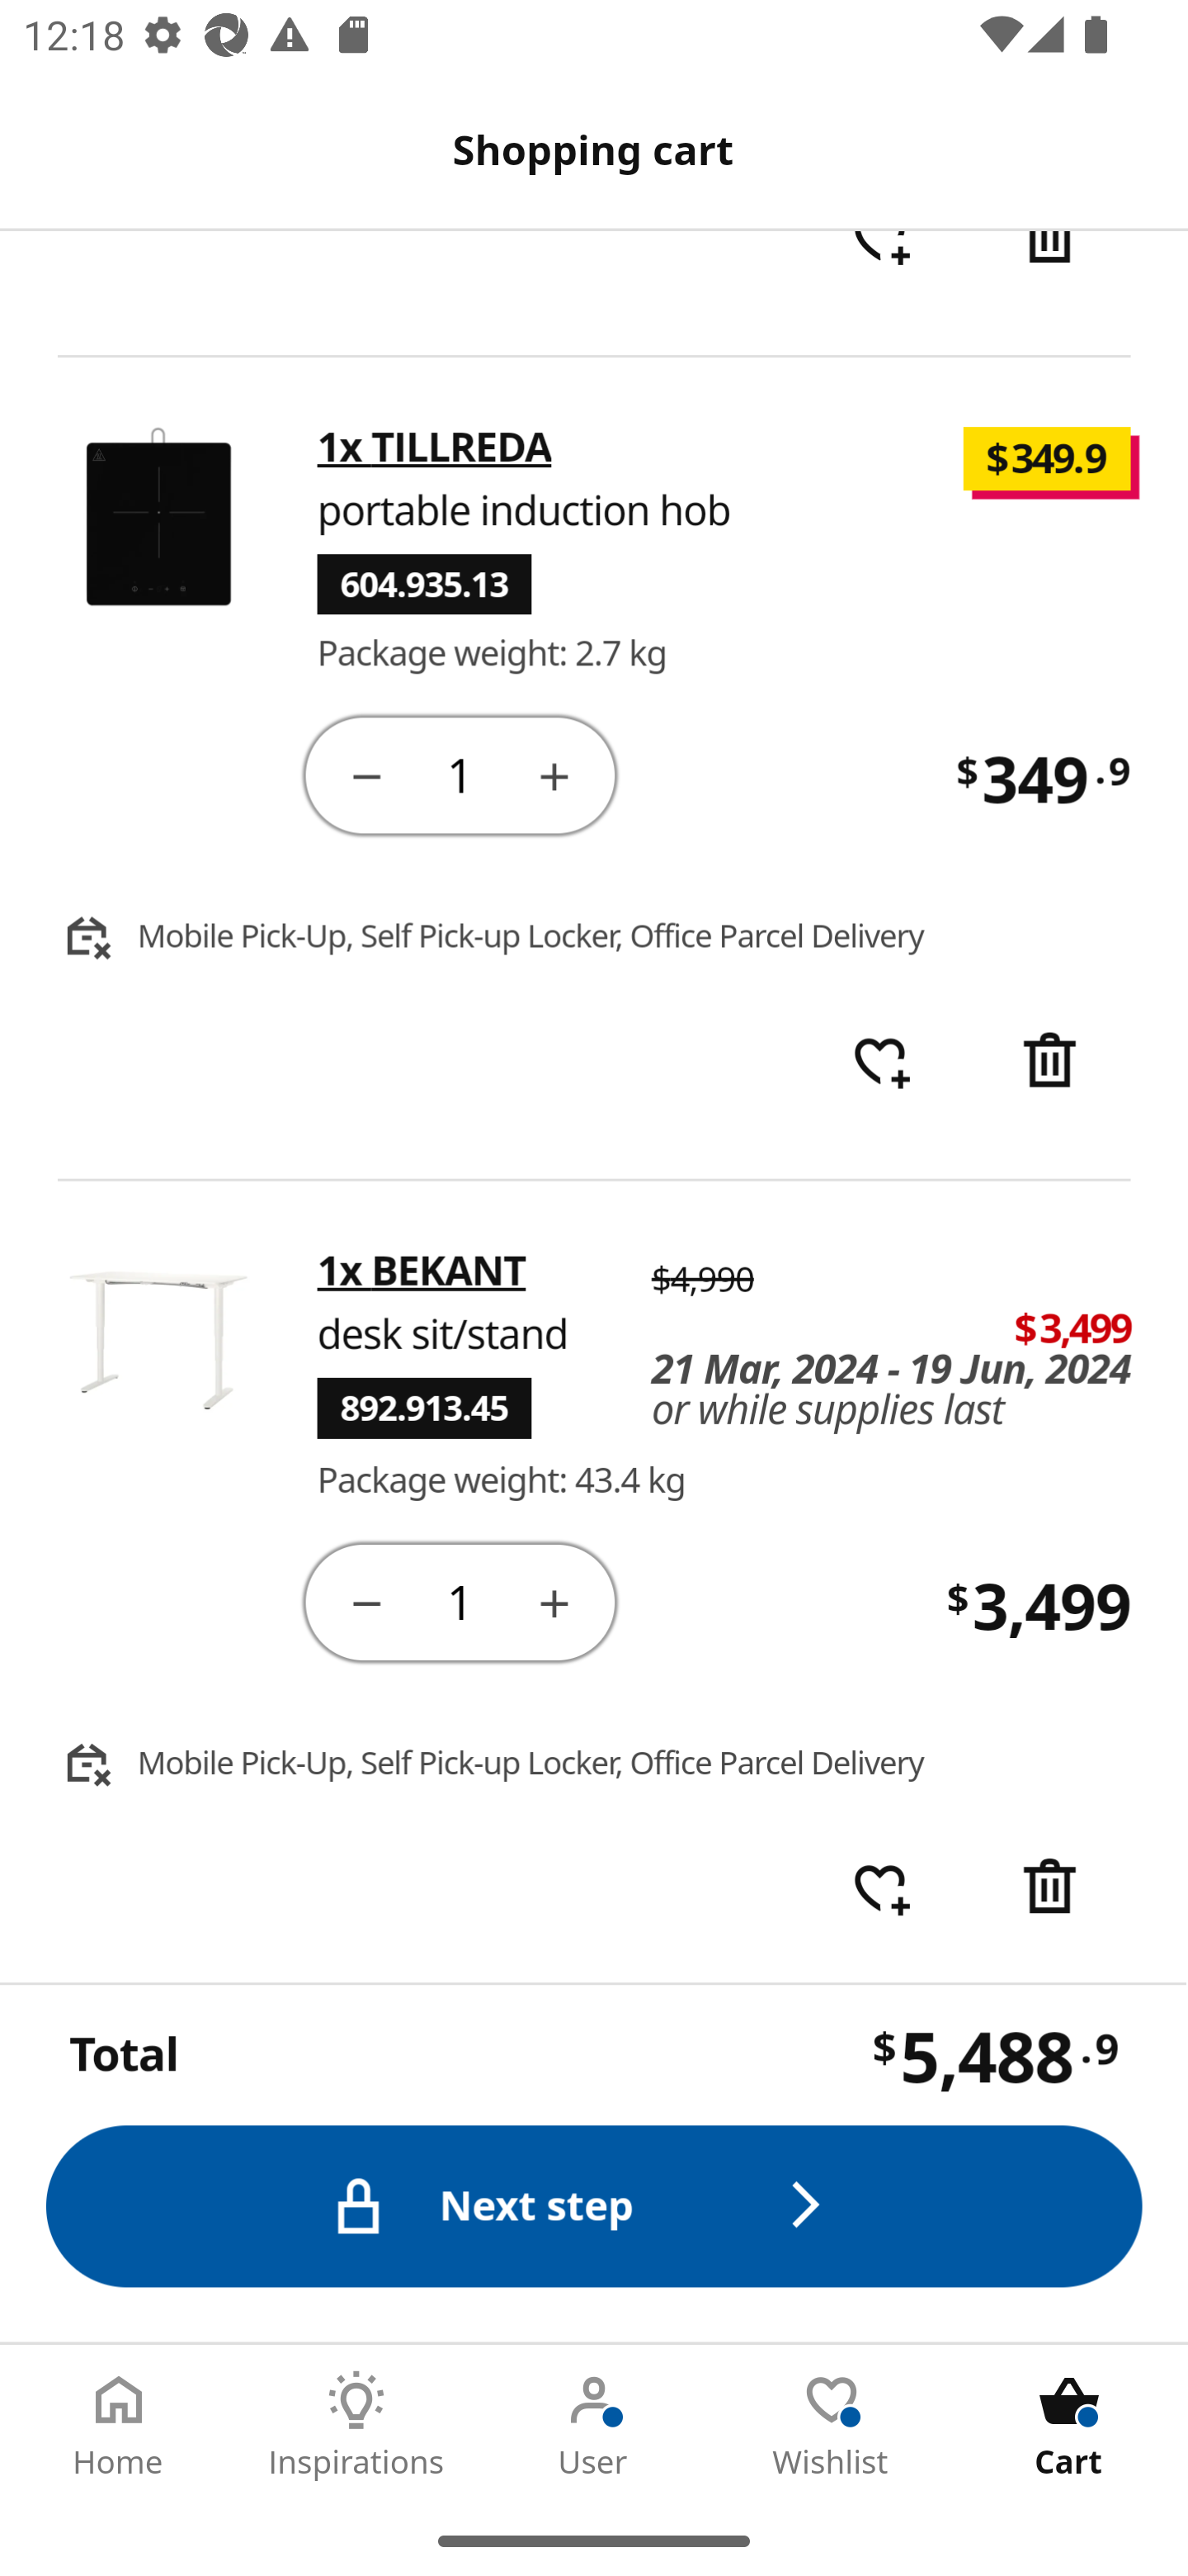 This screenshot has height=2576, width=1188. I want to click on 1x  BEKANT 1x  BEKANT, so click(422, 1271).